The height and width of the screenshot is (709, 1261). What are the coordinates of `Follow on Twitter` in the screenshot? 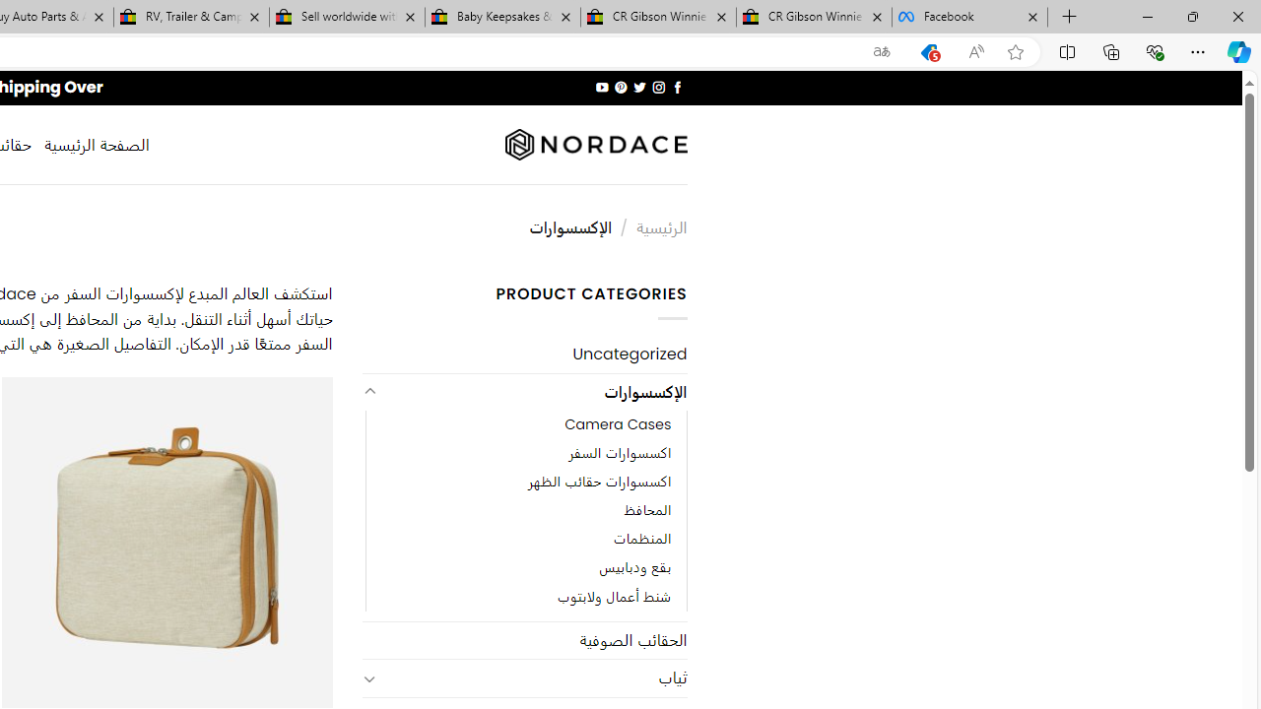 It's located at (638, 87).